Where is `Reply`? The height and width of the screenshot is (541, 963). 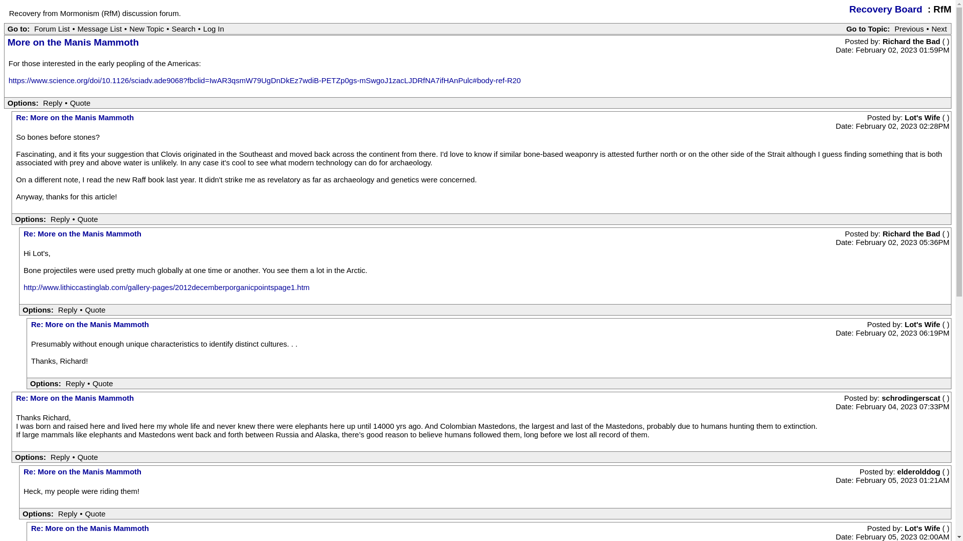
Reply is located at coordinates (75, 384).